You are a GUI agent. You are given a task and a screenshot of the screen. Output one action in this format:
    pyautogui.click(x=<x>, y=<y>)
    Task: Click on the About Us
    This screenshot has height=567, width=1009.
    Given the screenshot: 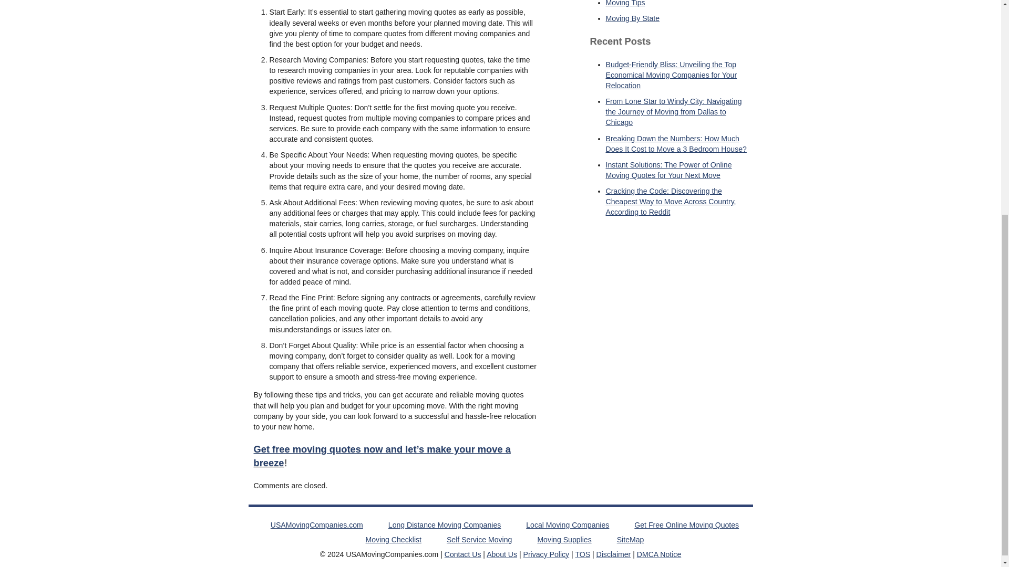 What is the action you would take?
    pyautogui.click(x=501, y=554)
    